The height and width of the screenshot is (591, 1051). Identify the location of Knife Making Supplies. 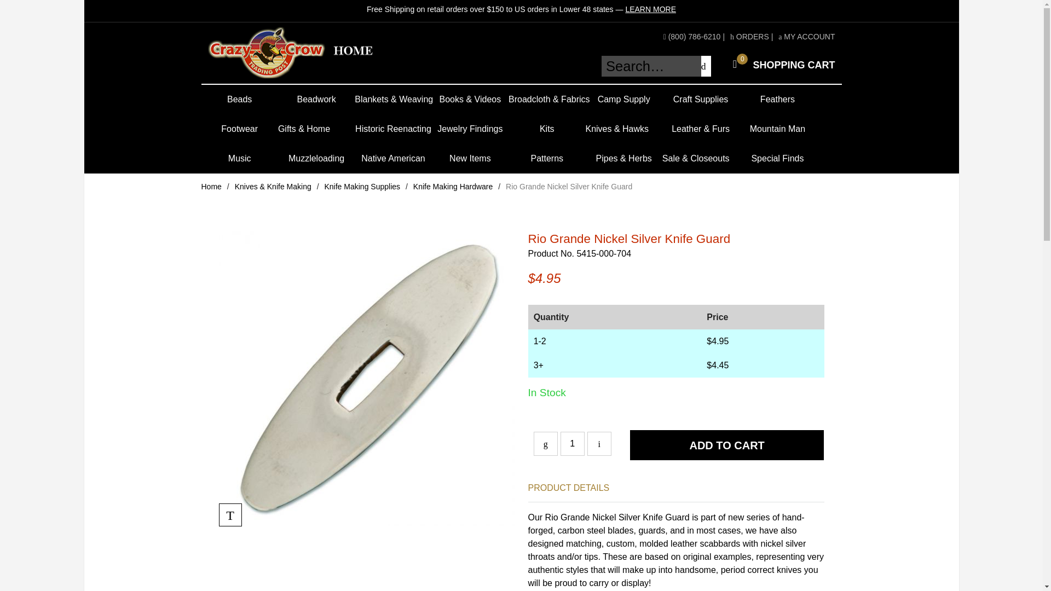
(362, 186).